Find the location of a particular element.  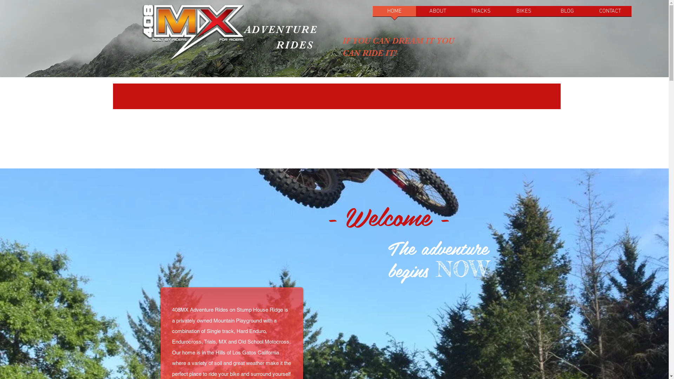

ABOUT is located at coordinates (437, 13).